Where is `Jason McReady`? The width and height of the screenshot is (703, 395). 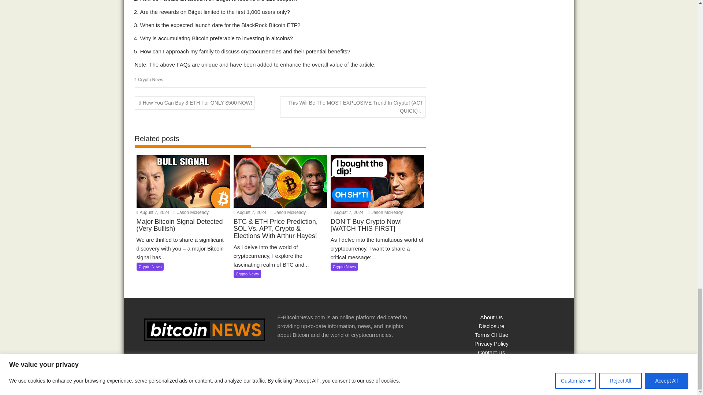
Jason McReady is located at coordinates (191, 212).